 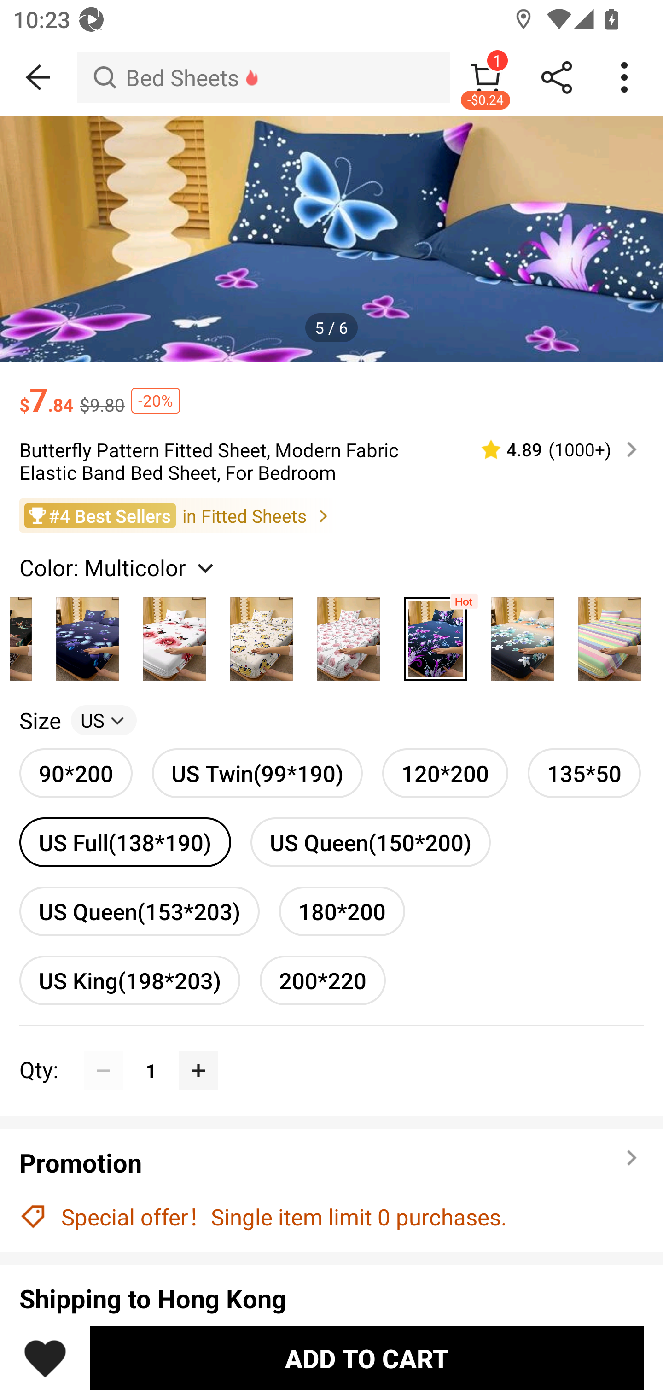 What do you see at coordinates (331, 1298) in the screenshot?
I see `Shipping to Hong Kong` at bounding box center [331, 1298].